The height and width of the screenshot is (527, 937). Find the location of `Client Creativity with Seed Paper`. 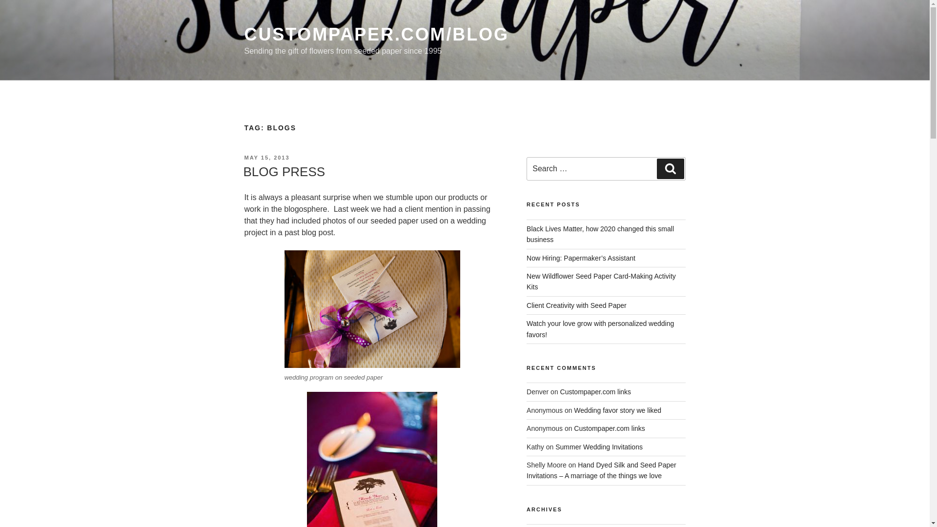

Client Creativity with Seed Paper is located at coordinates (577, 305).